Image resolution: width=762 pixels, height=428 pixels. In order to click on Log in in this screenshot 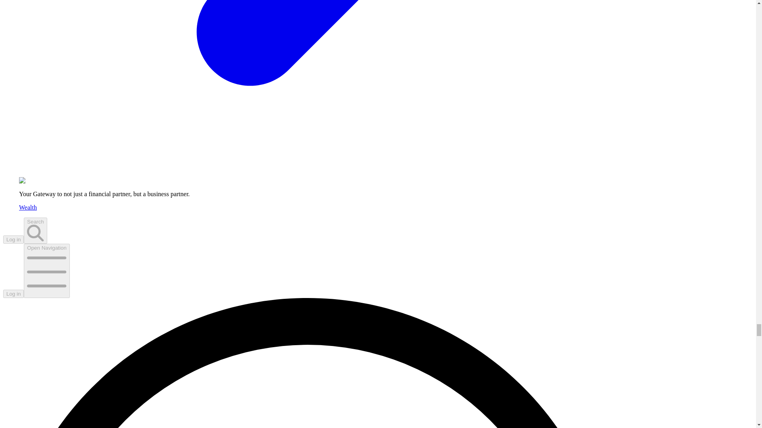, I will do `click(13, 239)`.